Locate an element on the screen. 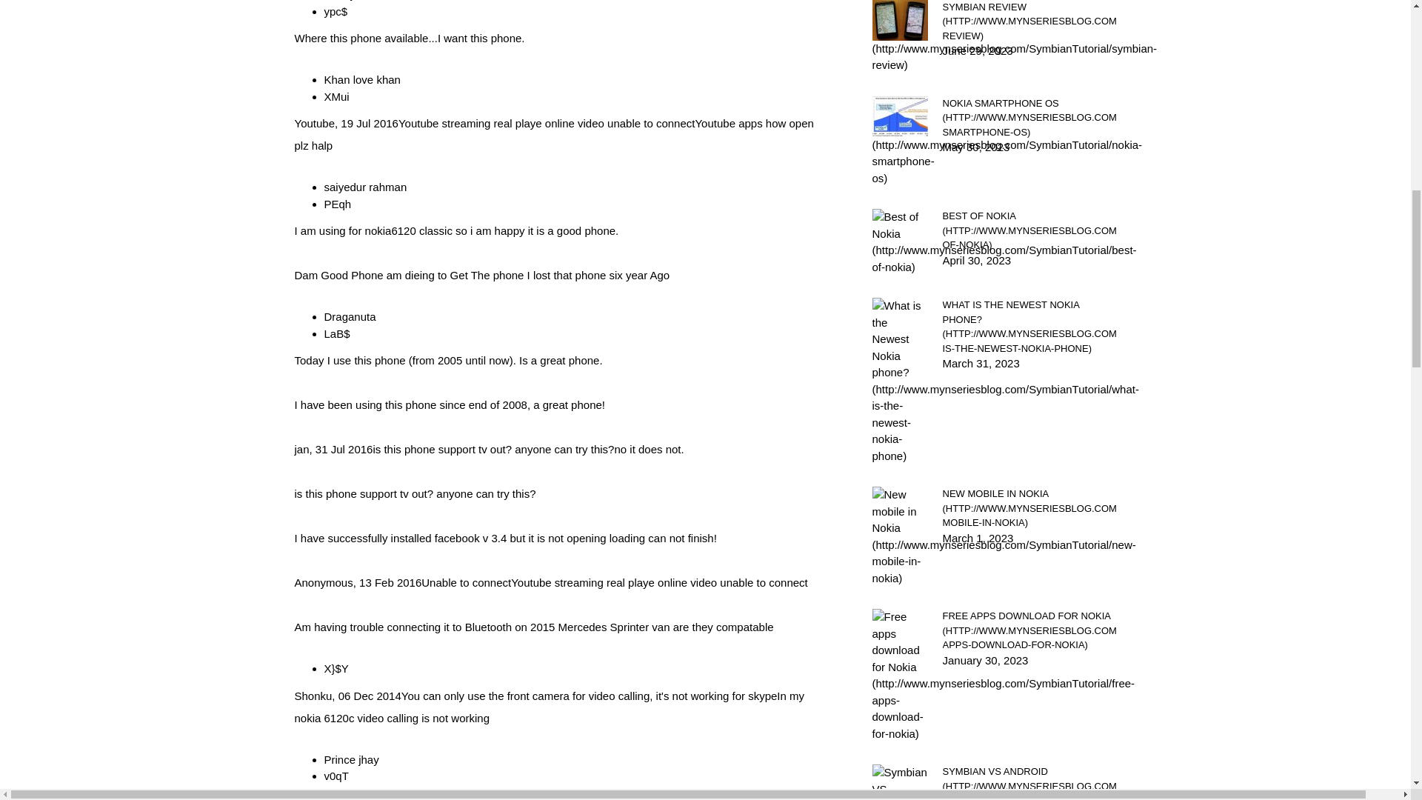 The height and width of the screenshot is (800, 1422). NOKIA SMARTPHONE OS is located at coordinates (1029, 118).